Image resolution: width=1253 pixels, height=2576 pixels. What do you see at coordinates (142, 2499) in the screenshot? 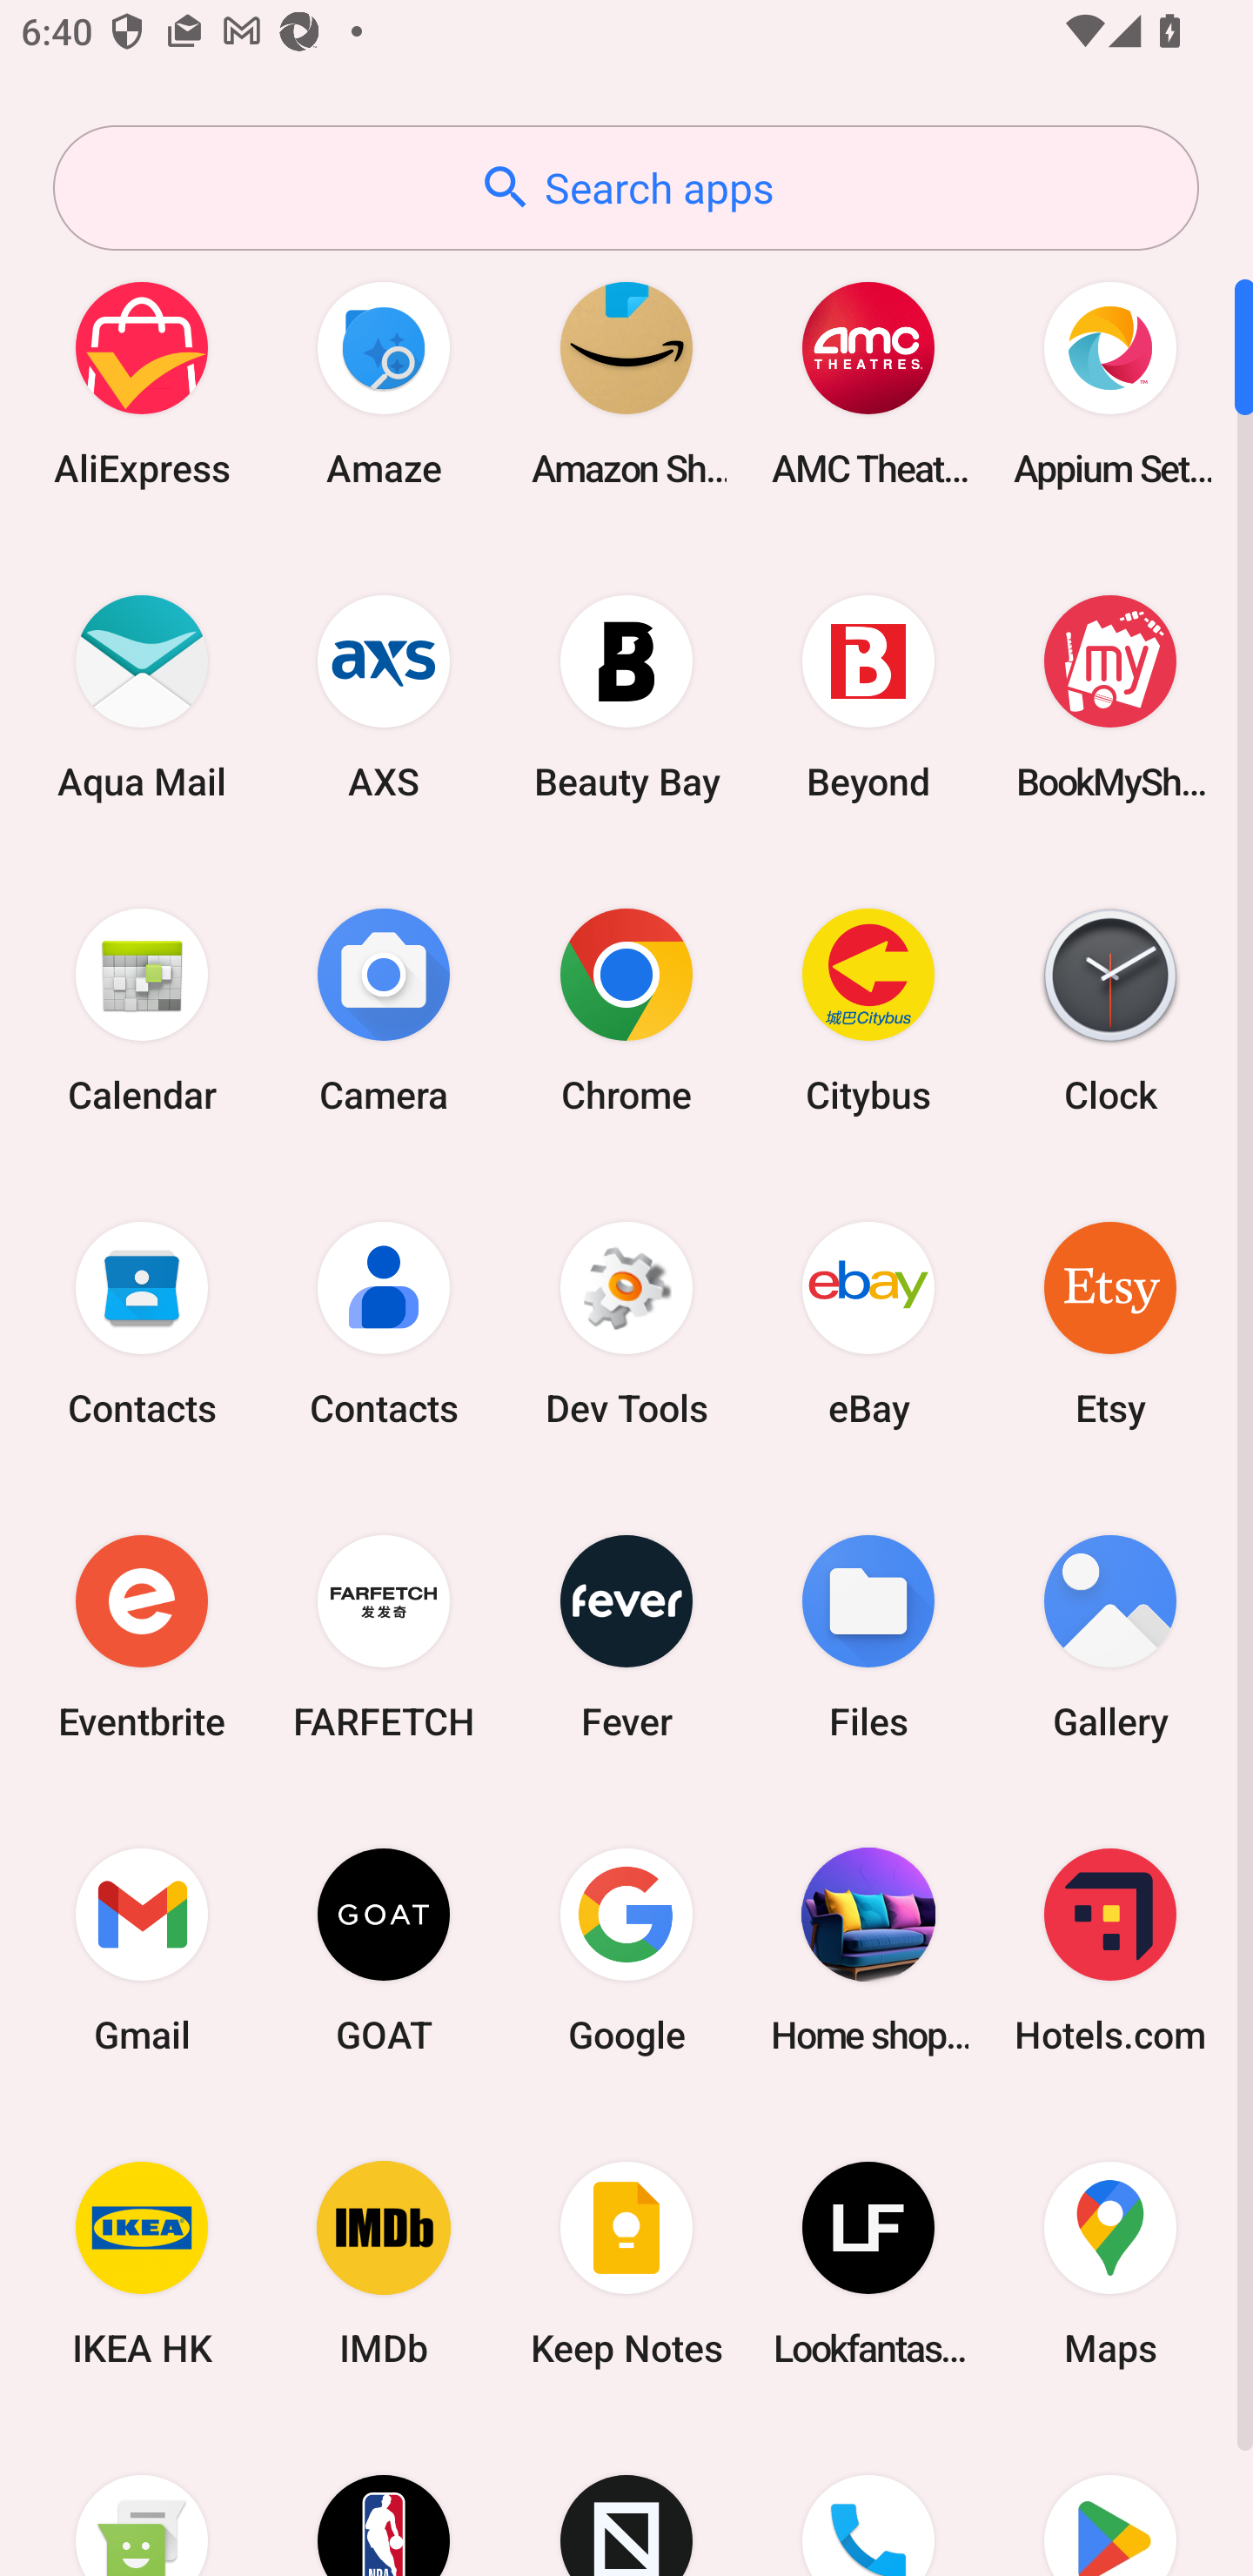
I see `Messaging` at bounding box center [142, 2499].